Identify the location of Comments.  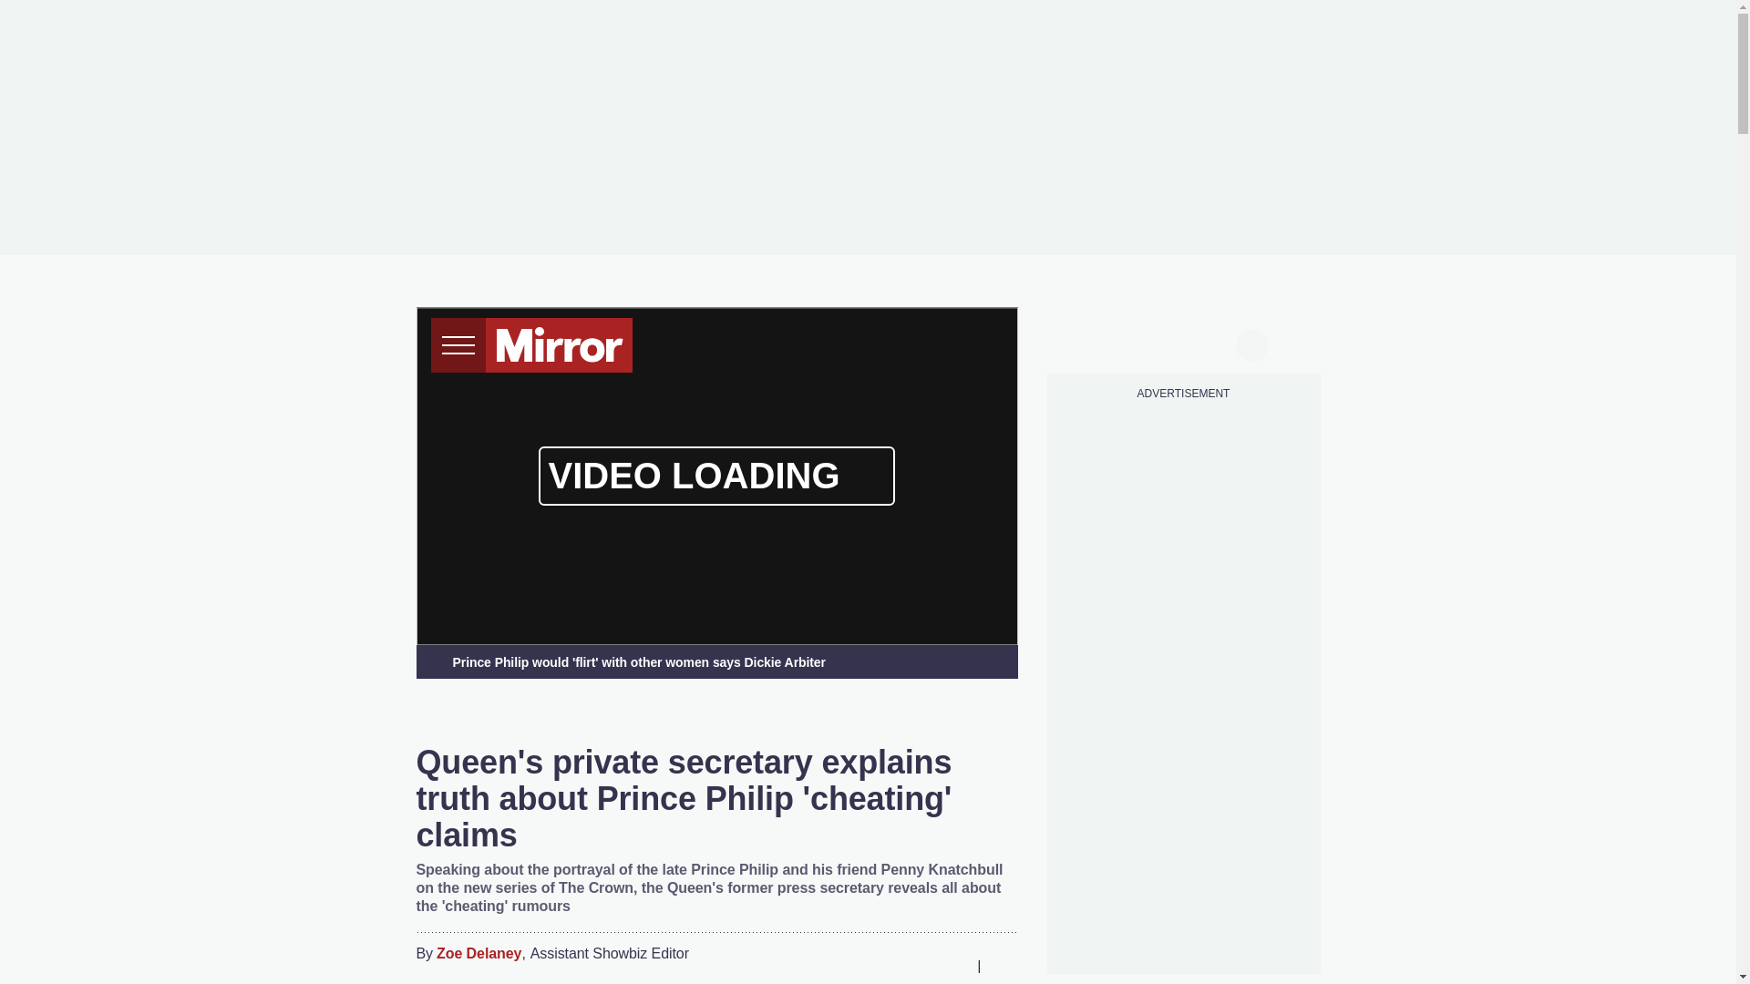
(1003, 966).